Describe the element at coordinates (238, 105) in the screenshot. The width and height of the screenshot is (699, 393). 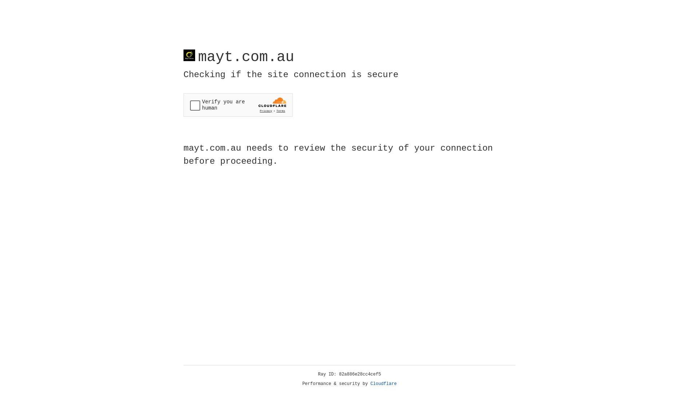
I see `Widget containing a Cloudflare security challenge` at that location.